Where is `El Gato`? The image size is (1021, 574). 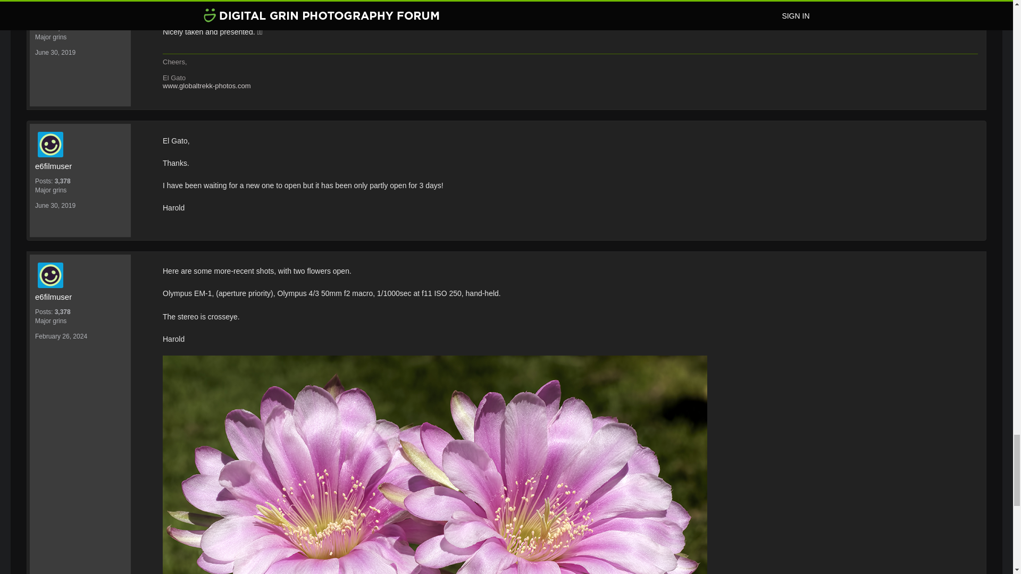 El Gato is located at coordinates (80, 12).